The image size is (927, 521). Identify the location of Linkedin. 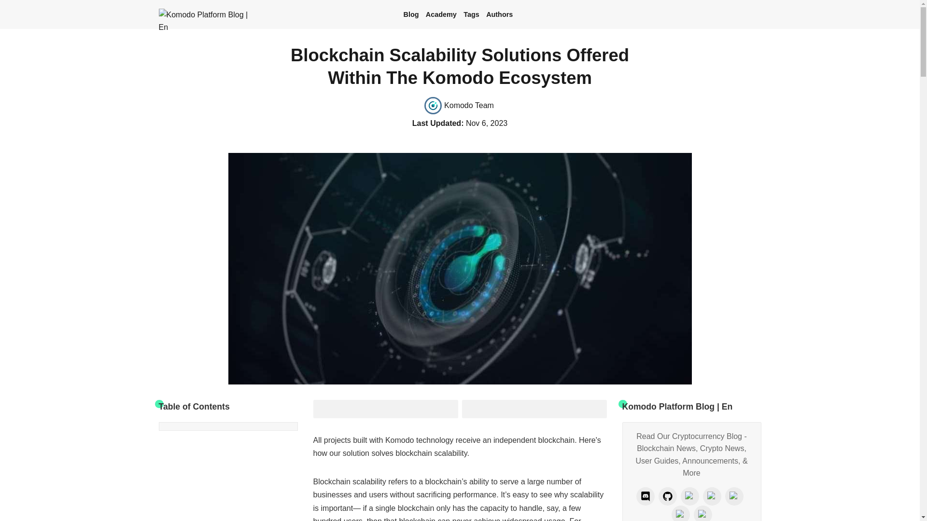
(753, 14).